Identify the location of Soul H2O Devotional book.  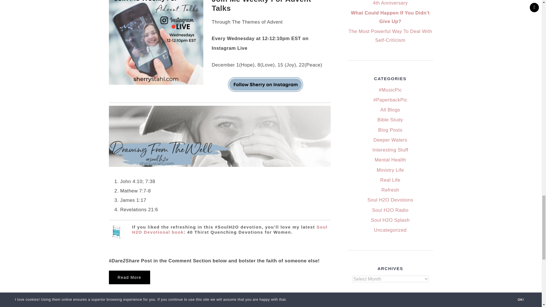
(230, 230).